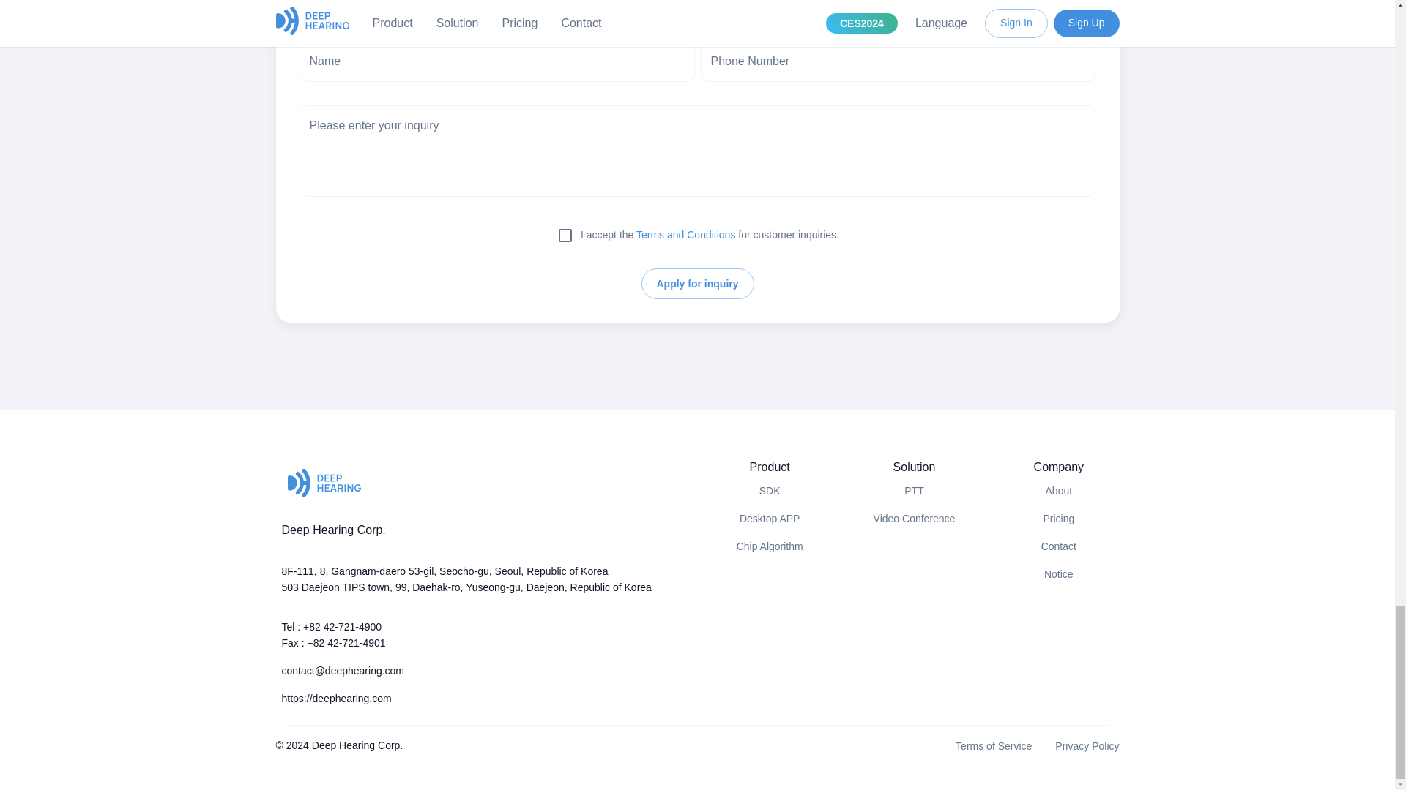 This screenshot has height=790, width=1406. What do you see at coordinates (914, 491) in the screenshot?
I see `PTT` at bounding box center [914, 491].